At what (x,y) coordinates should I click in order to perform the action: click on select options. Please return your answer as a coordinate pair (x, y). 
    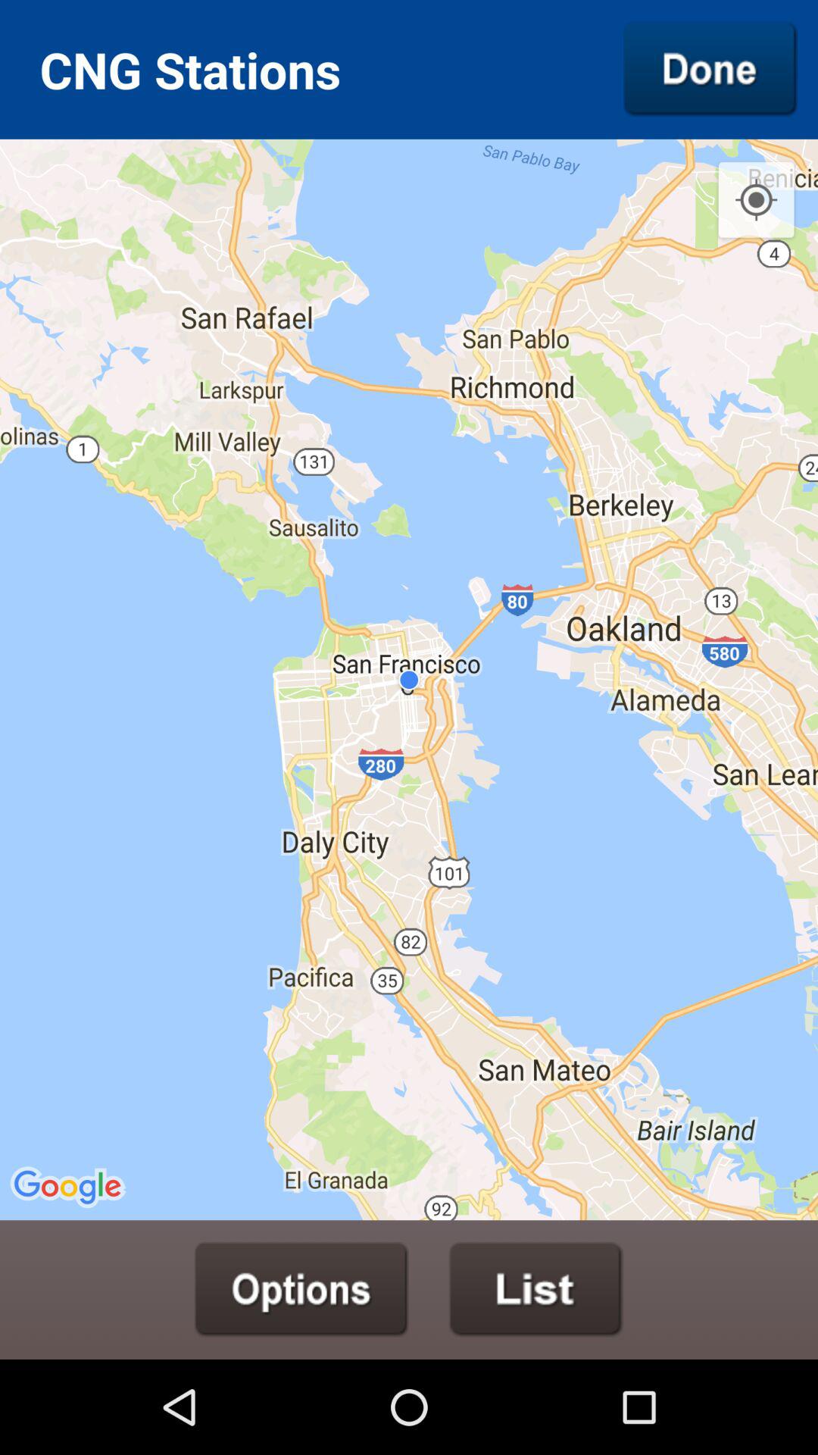
    Looking at the image, I should click on (301, 1289).